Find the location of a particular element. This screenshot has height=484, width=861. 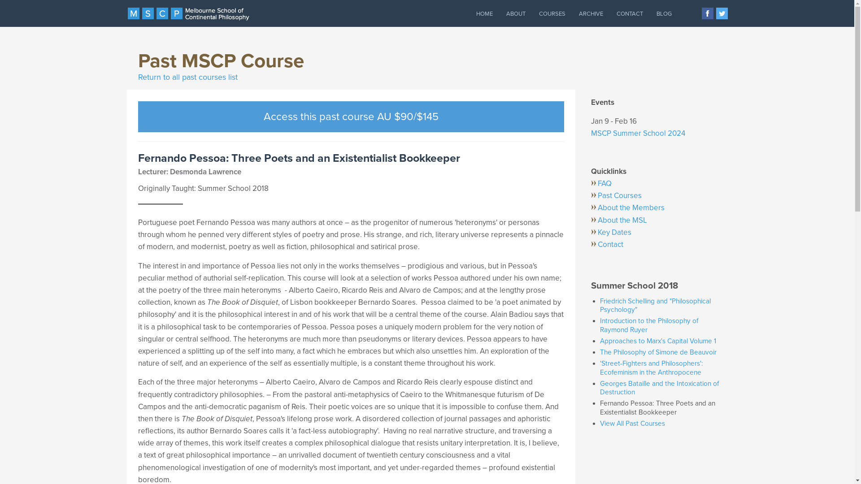

ABOUT is located at coordinates (516, 13).